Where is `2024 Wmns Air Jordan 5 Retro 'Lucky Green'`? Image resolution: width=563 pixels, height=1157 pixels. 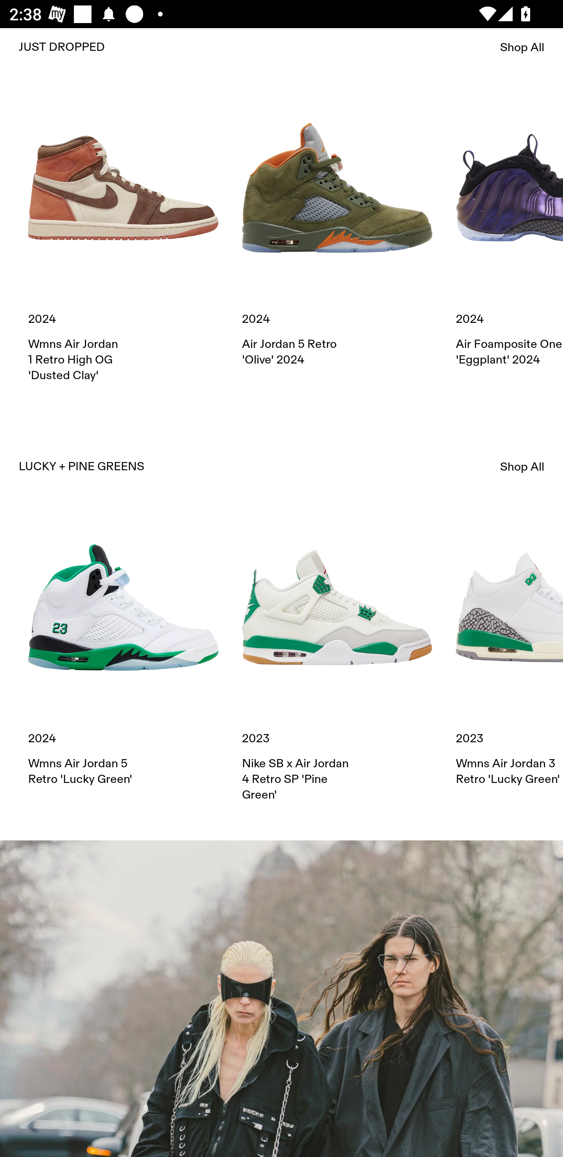
2024 Wmns Air Jordan 5 Retro 'Lucky Green' is located at coordinates (123, 650).